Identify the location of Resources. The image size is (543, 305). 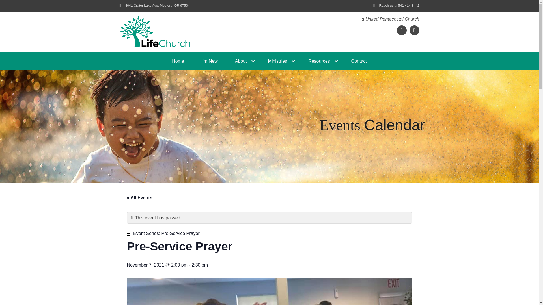
(321, 61).